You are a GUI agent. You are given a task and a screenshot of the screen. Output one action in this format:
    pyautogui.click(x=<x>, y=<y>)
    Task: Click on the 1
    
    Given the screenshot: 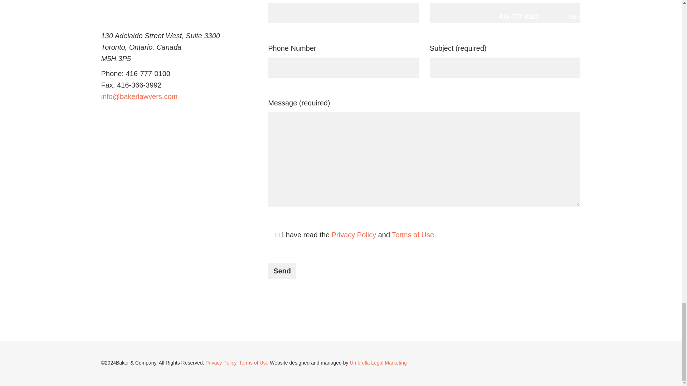 What is the action you would take?
    pyautogui.click(x=277, y=235)
    